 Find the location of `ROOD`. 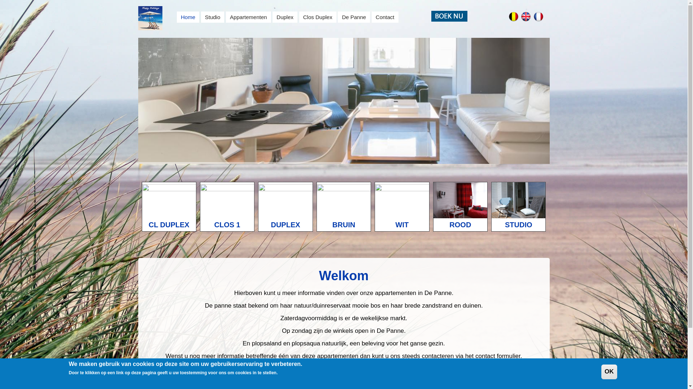

ROOD is located at coordinates (461, 207).